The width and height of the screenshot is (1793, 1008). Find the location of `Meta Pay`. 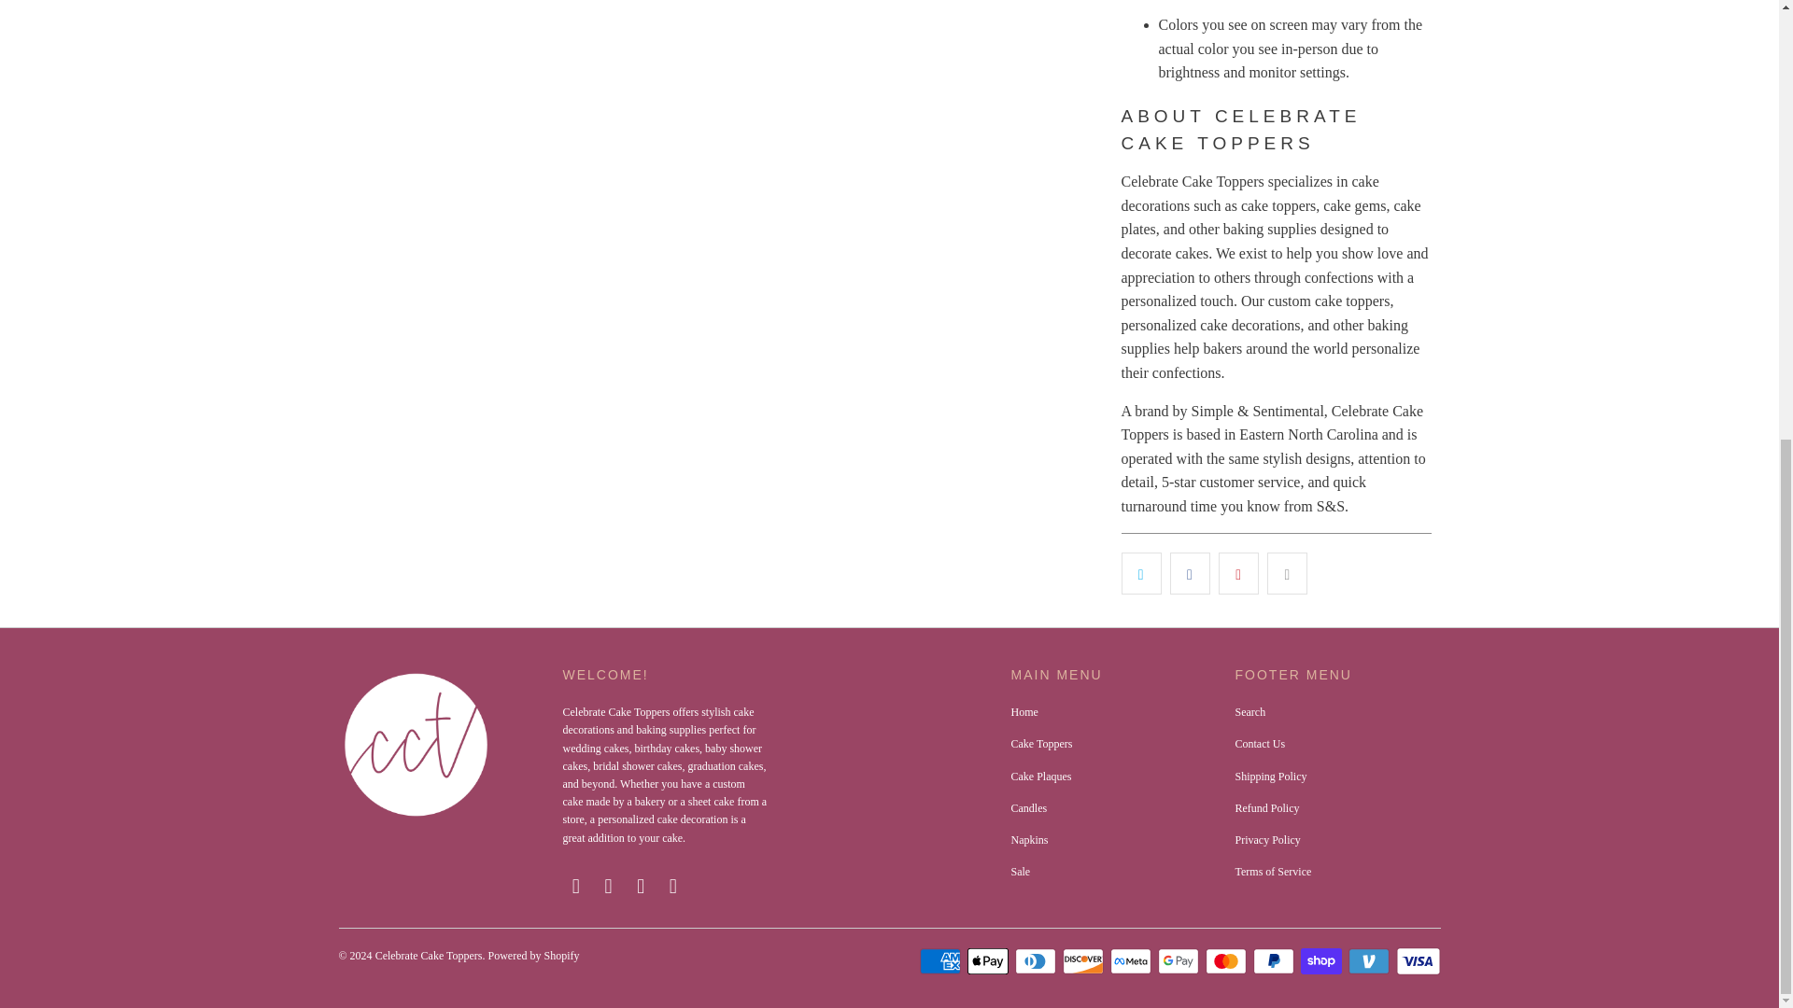

Meta Pay is located at coordinates (1132, 961).